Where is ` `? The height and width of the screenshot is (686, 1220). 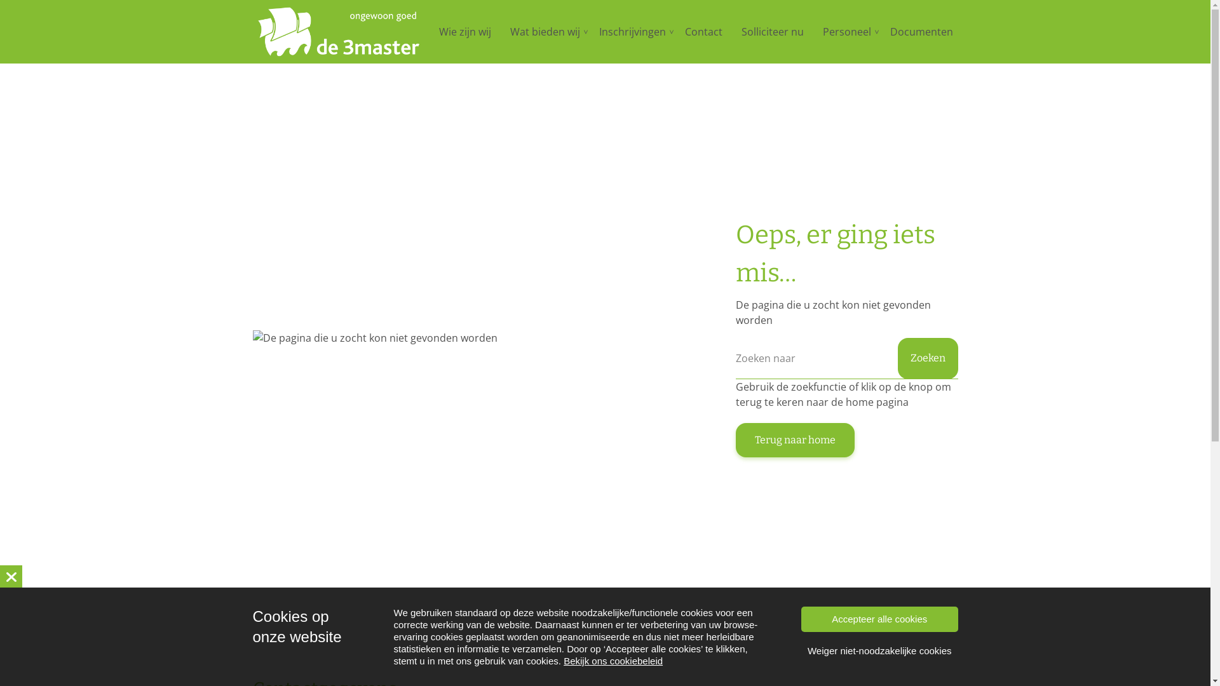   is located at coordinates (11, 577).